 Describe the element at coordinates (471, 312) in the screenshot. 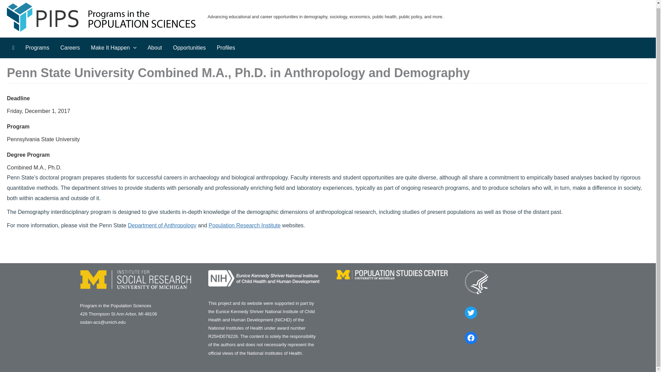

I see `Twitter` at that location.